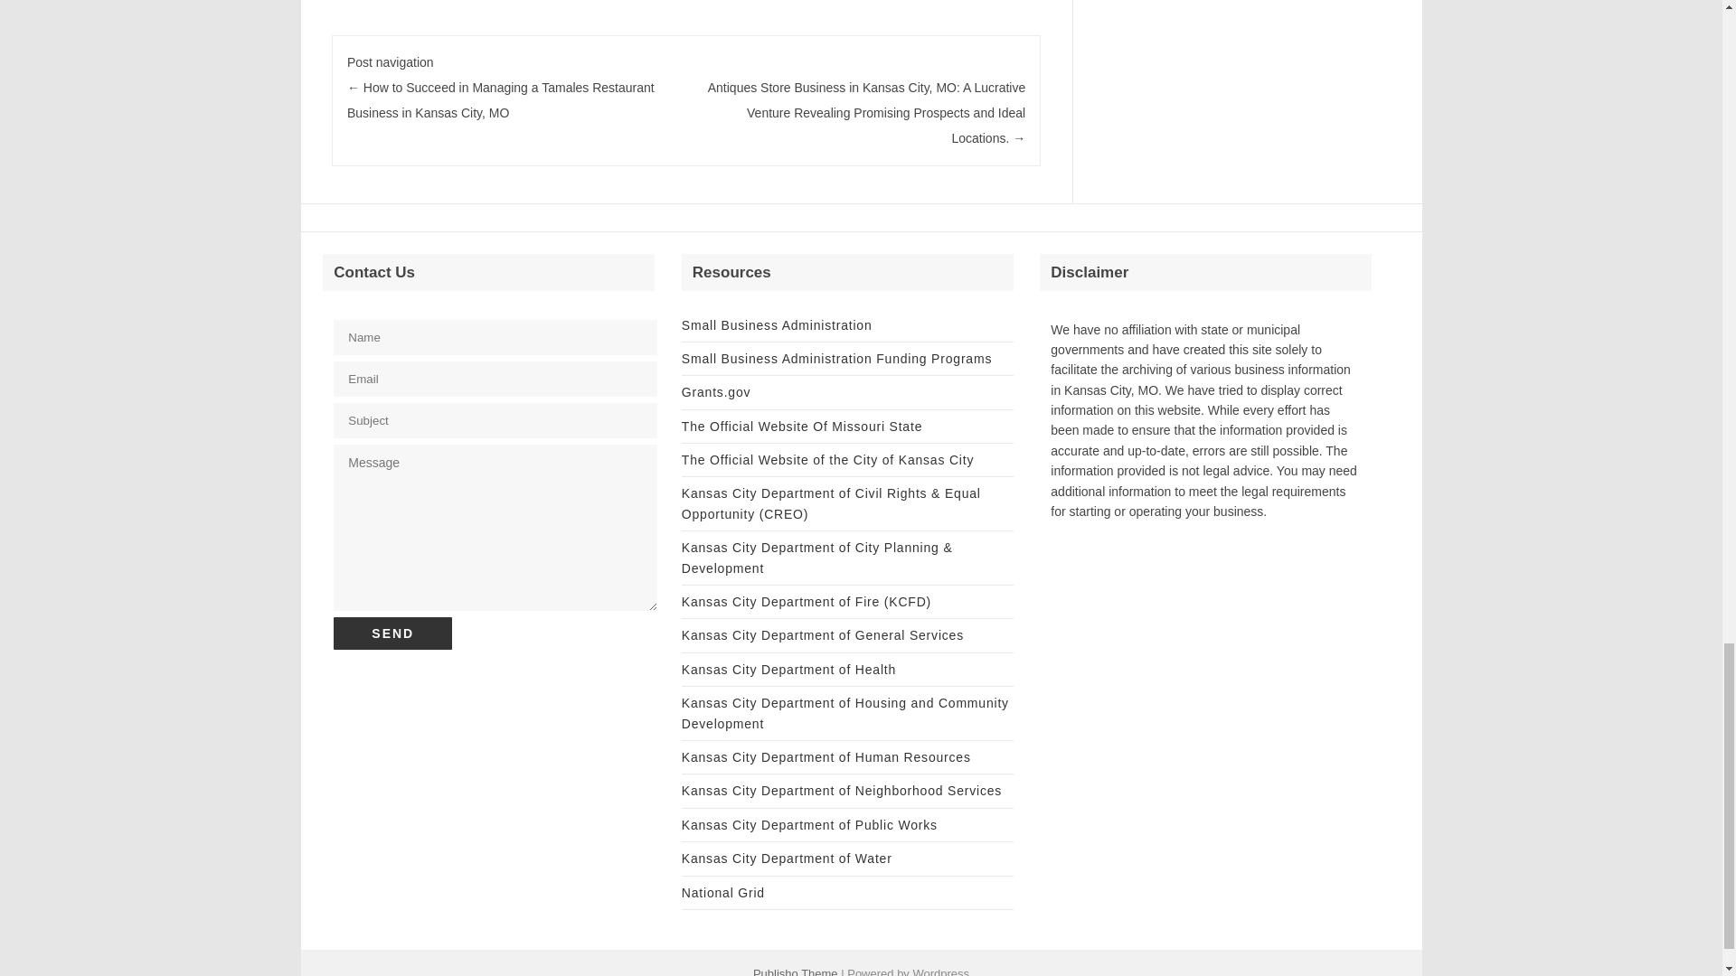 Image resolution: width=1736 pixels, height=976 pixels. Describe the element at coordinates (809, 825) in the screenshot. I see `Kansas City Department of Public Works` at that location.